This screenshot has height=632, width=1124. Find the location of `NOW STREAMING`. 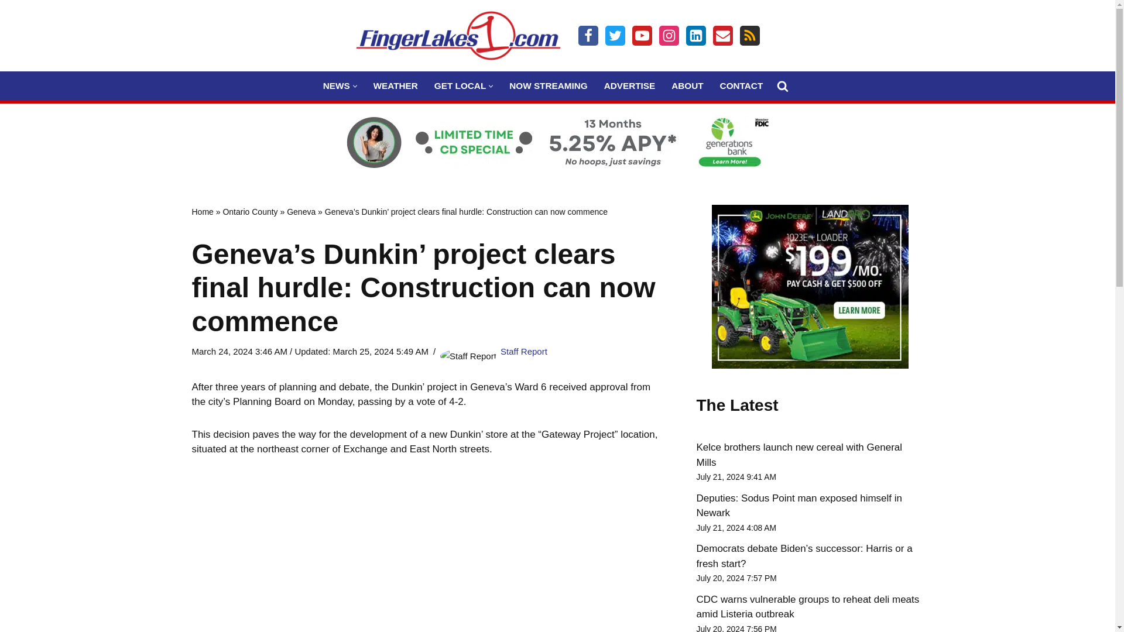

NOW STREAMING is located at coordinates (548, 85).